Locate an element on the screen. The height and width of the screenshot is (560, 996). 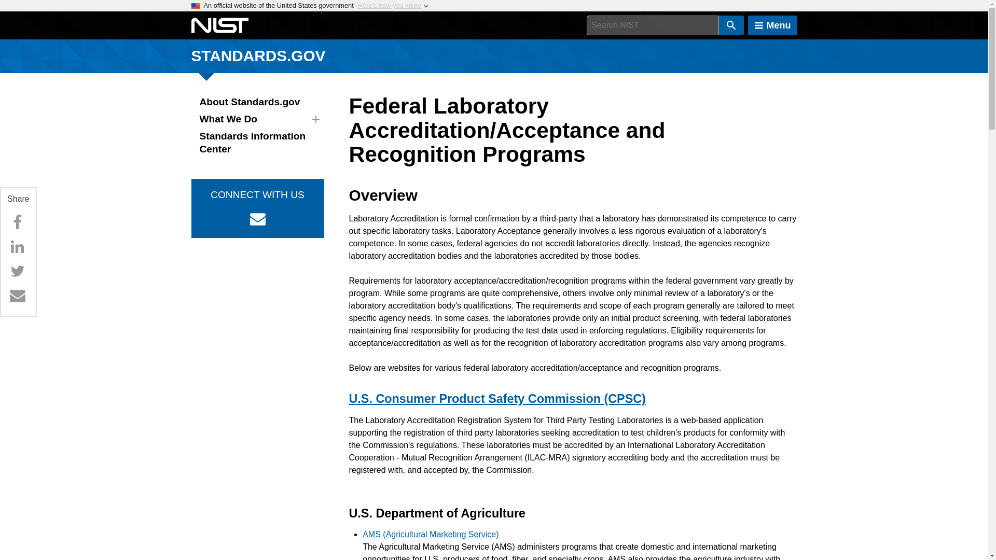
Facebook is located at coordinates (17, 222).